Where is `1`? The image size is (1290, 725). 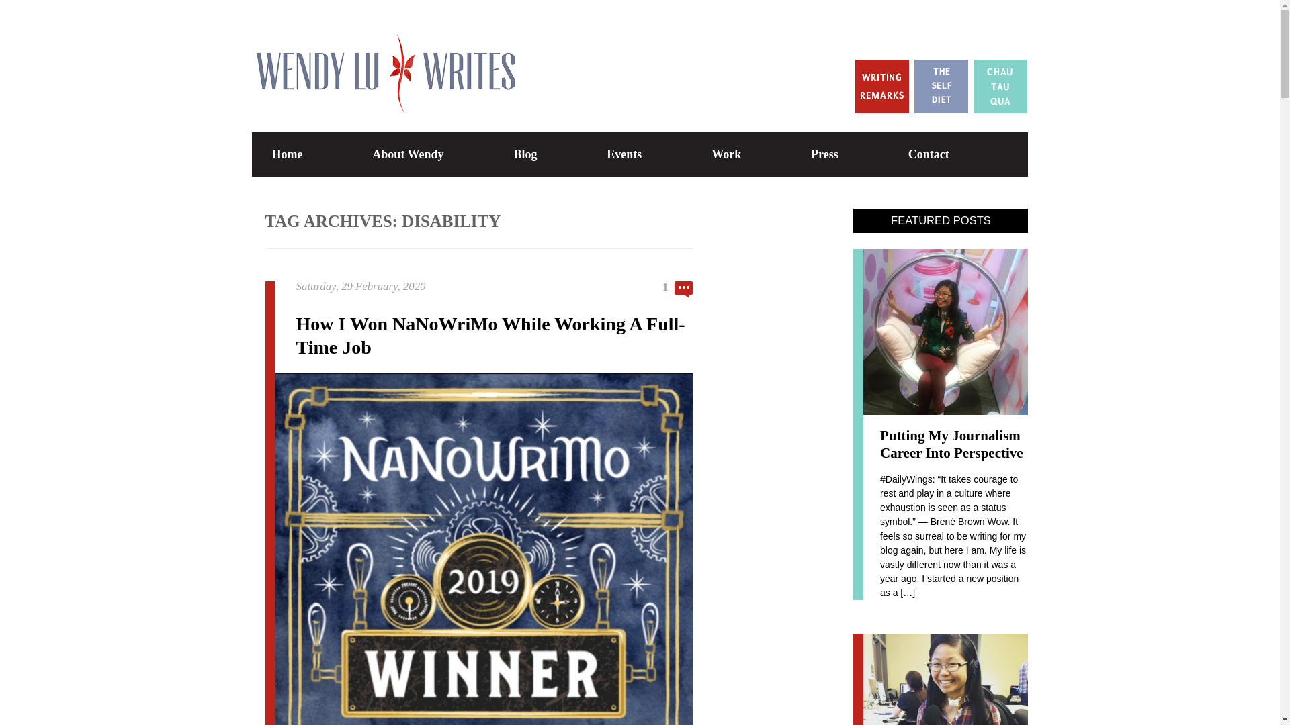 1 is located at coordinates (678, 289).